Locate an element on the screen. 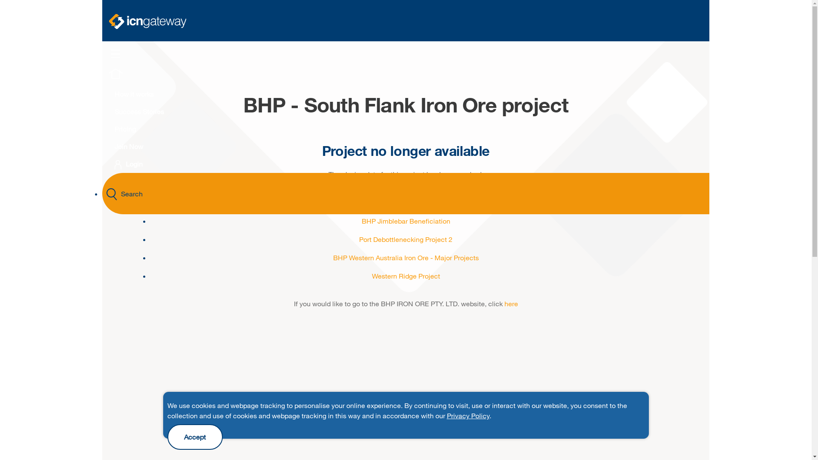 This screenshot has height=460, width=818. BHP Western Australia Iron Ore - Major Projects is located at coordinates (406, 257).